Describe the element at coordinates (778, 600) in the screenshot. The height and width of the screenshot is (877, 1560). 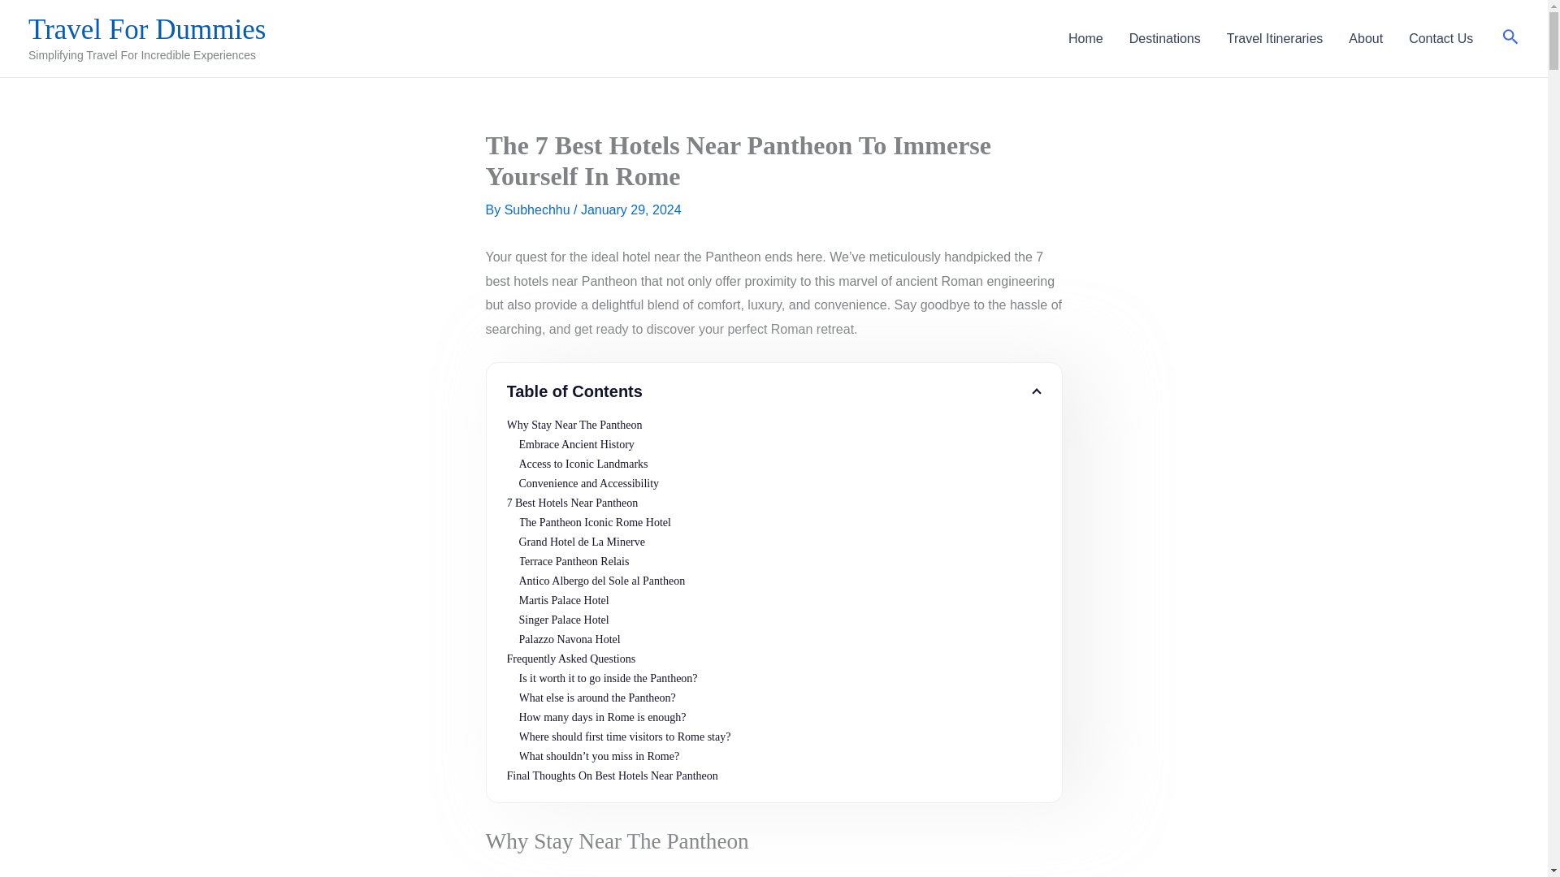
I see `Martis Palace Hotel` at that location.